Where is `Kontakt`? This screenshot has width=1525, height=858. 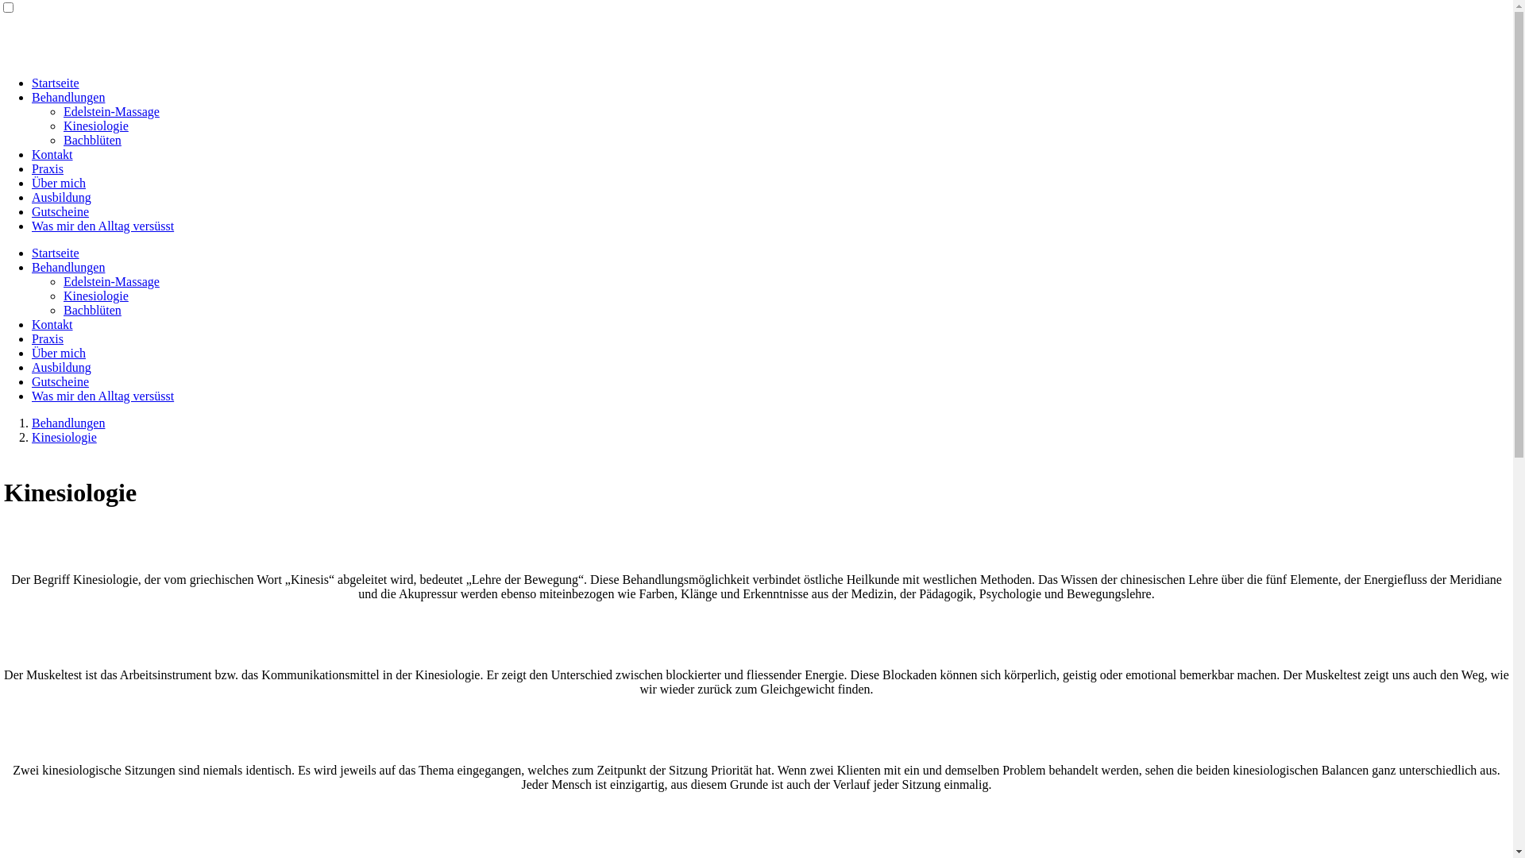
Kontakt is located at coordinates (52, 324).